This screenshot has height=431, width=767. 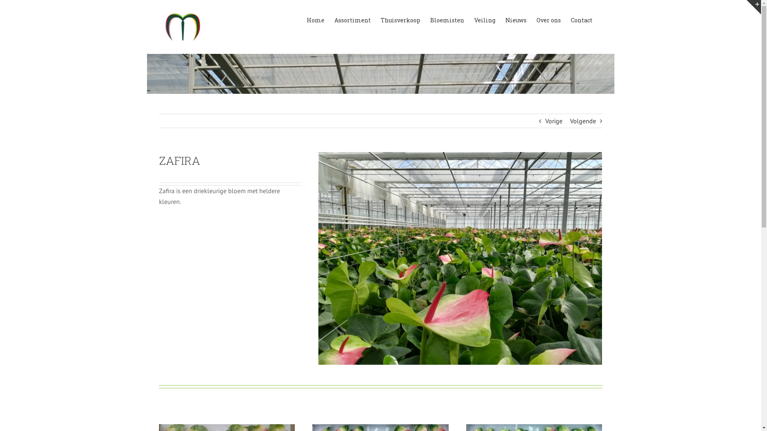 What do you see at coordinates (447, 20) in the screenshot?
I see `Bloemisten` at bounding box center [447, 20].